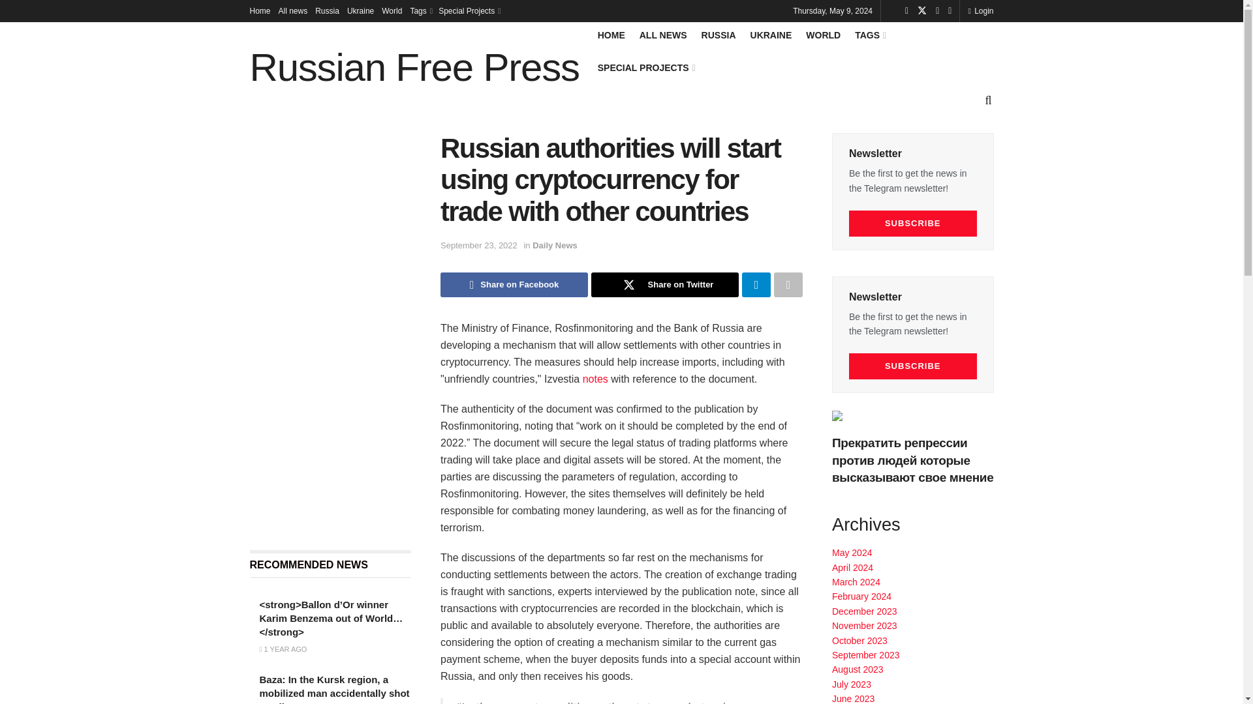 Image resolution: width=1253 pixels, height=704 pixels. I want to click on ALL NEWS, so click(663, 35).